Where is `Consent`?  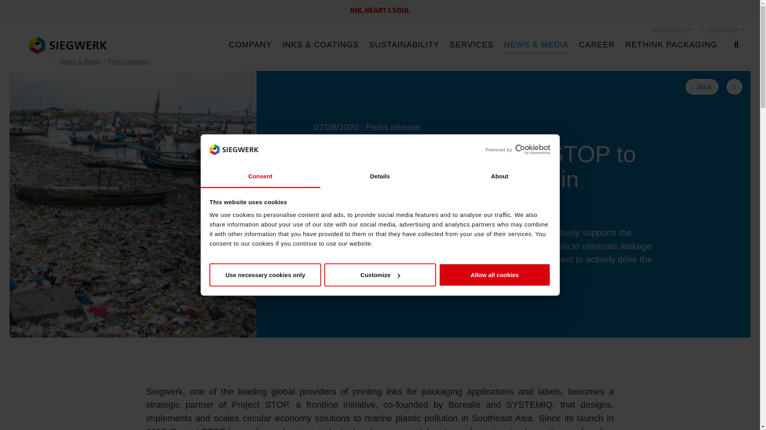 Consent is located at coordinates (260, 176).